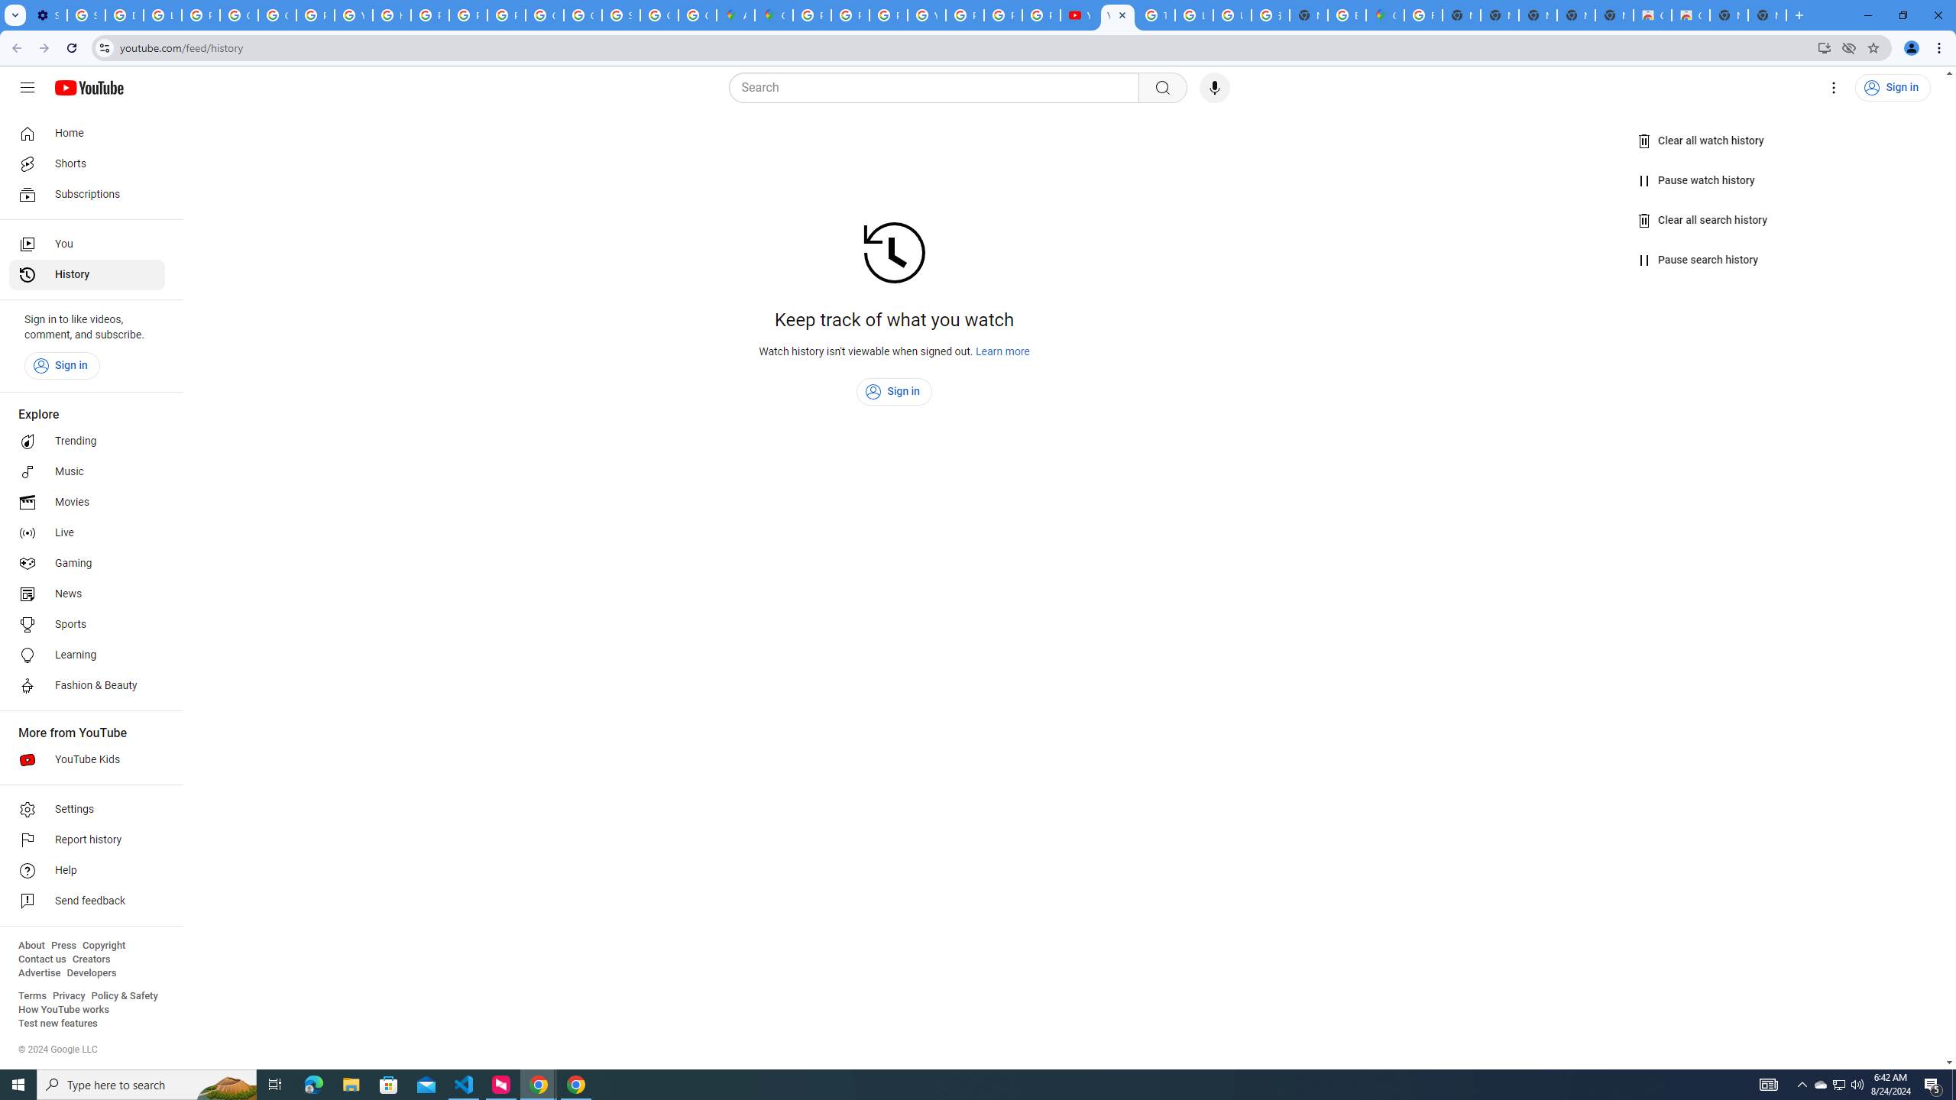  I want to click on Press, so click(63, 946).